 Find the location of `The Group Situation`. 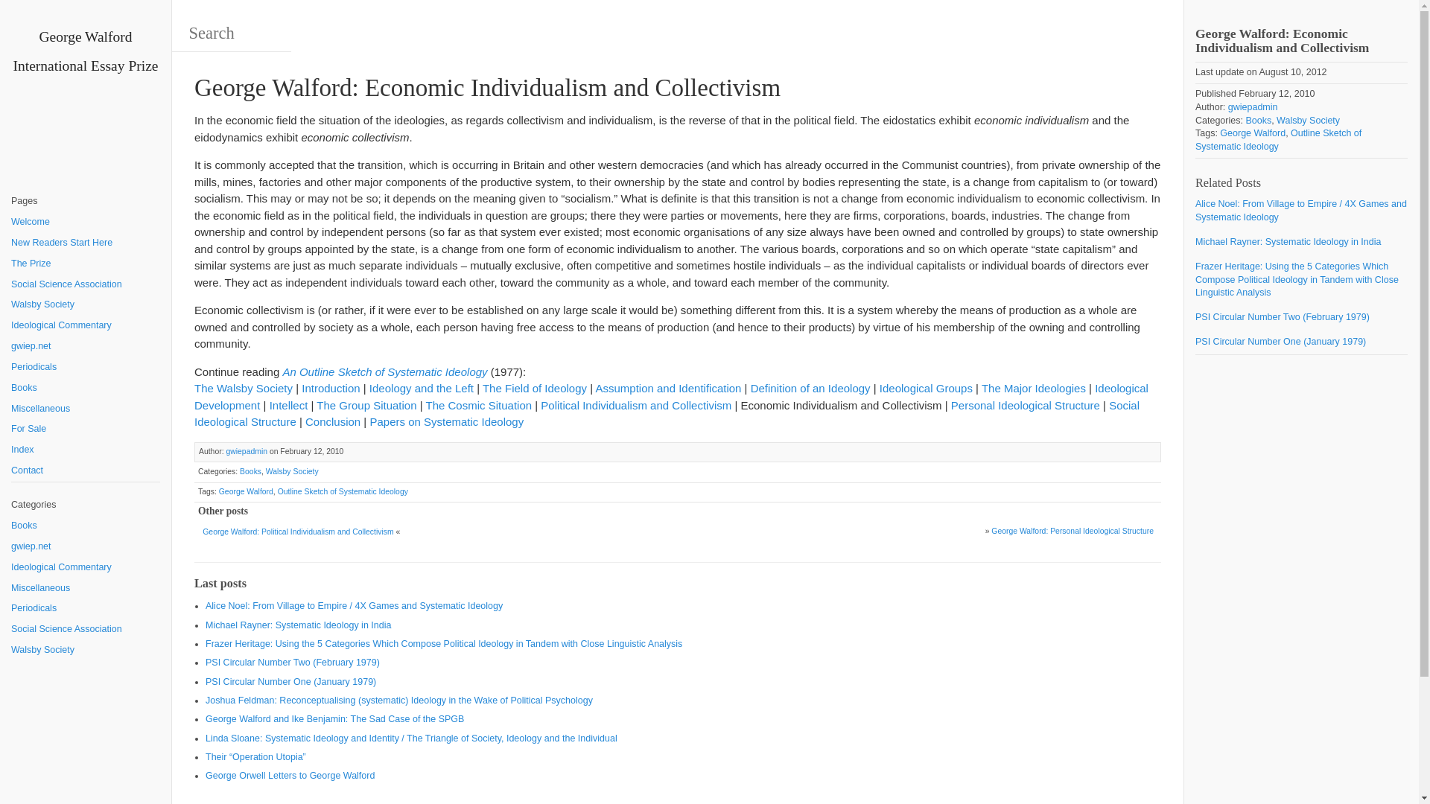

The Group Situation is located at coordinates (366, 405).